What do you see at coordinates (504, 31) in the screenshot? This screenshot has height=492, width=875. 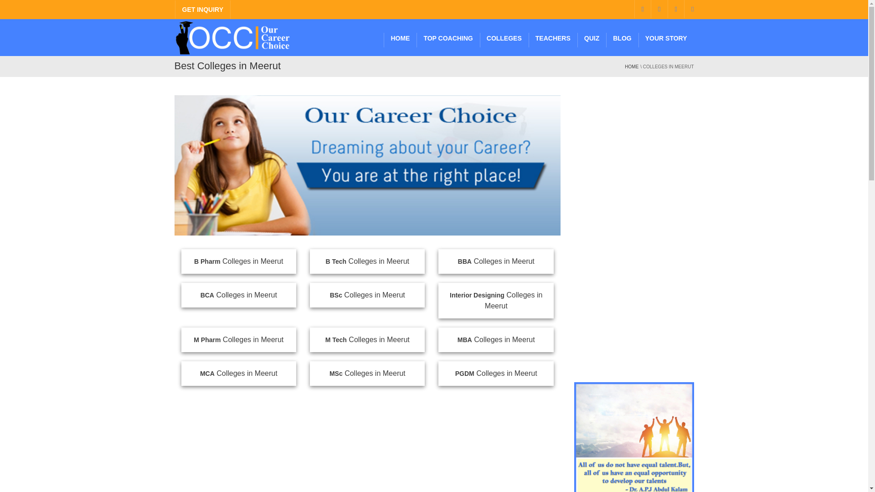 I see `COLLEGES` at bounding box center [504, 31].